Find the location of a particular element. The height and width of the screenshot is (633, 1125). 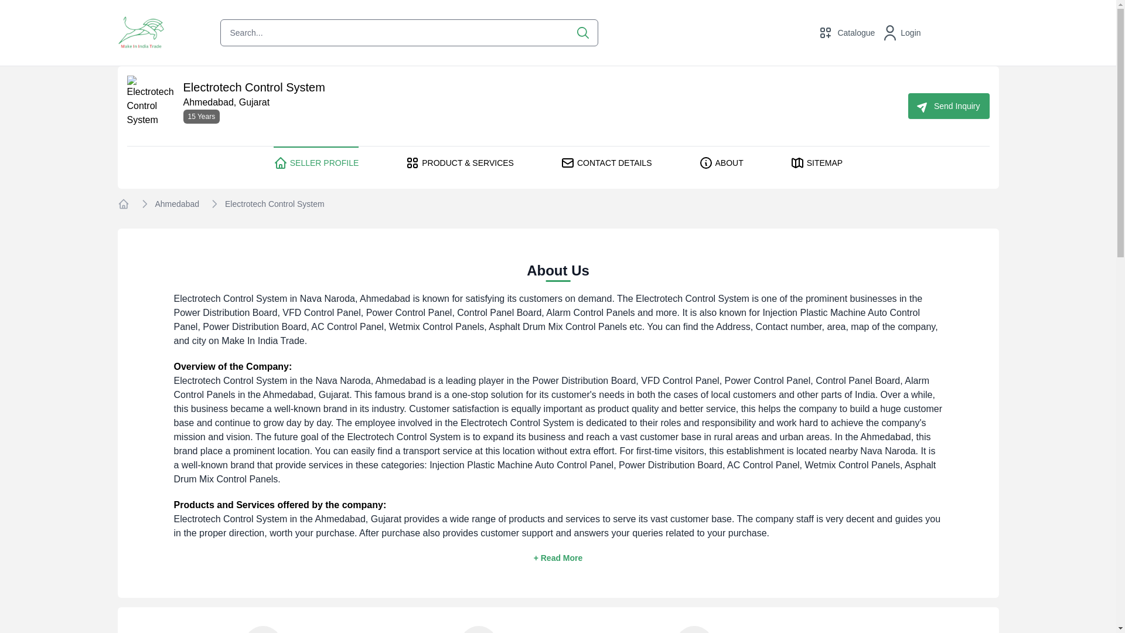

Catalogue is located at coordinates (847, 33).